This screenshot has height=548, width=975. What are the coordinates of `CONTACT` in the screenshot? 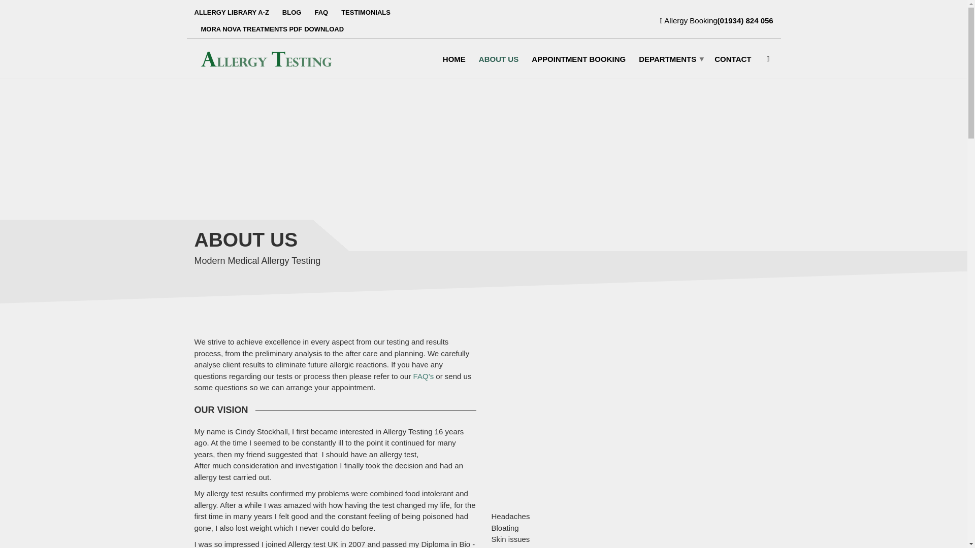 It's located at (732, 58).